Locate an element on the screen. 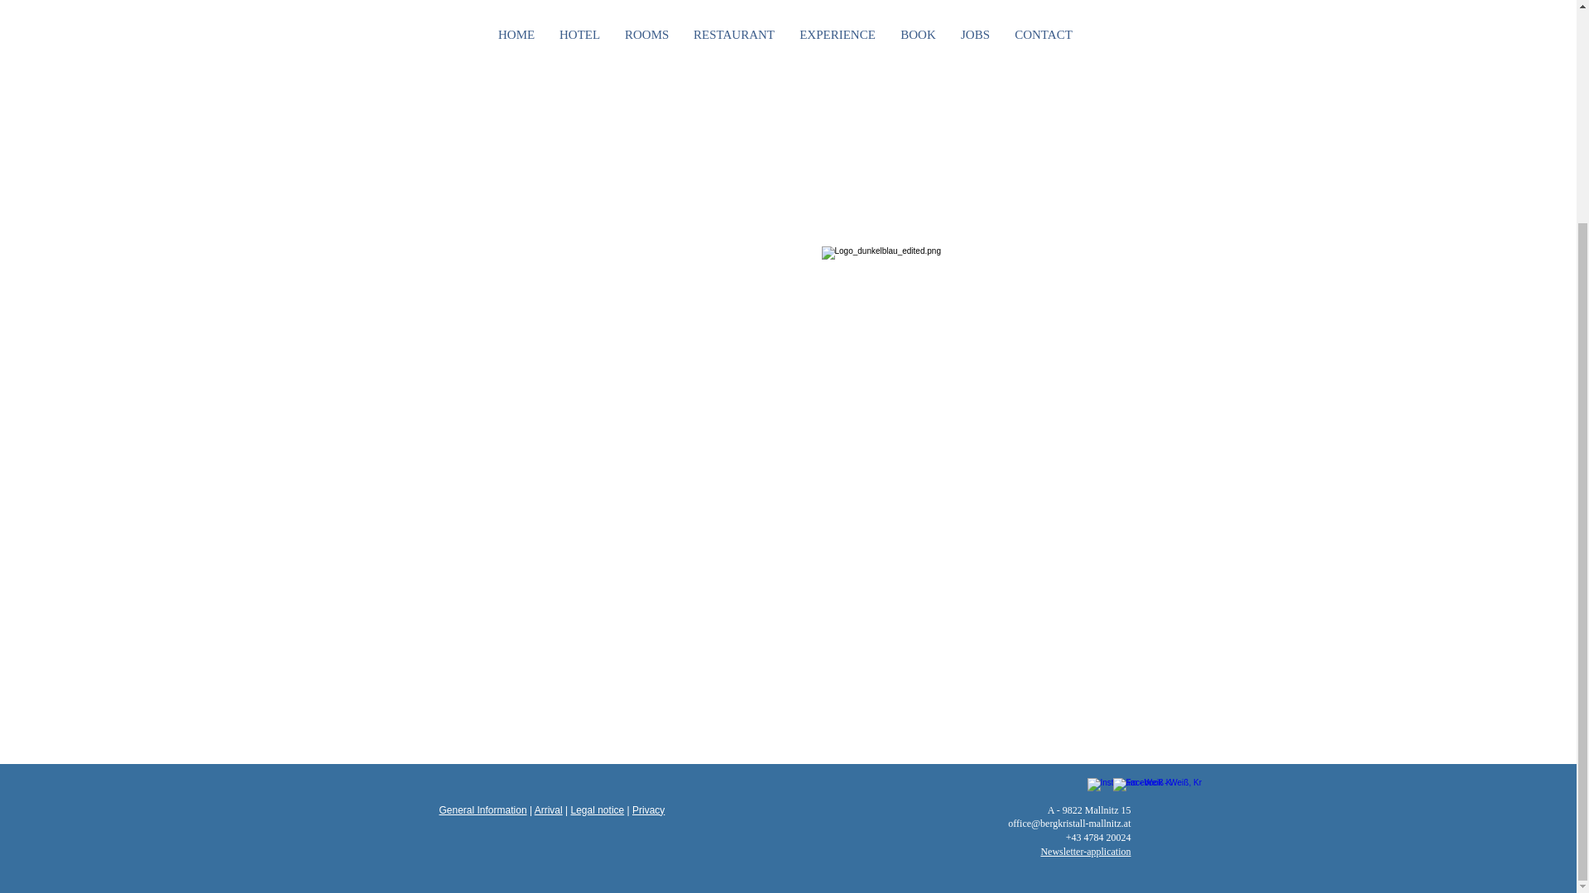 This screenshot has width=1589, height=893. Privacy is located at coordinates (648, 810).